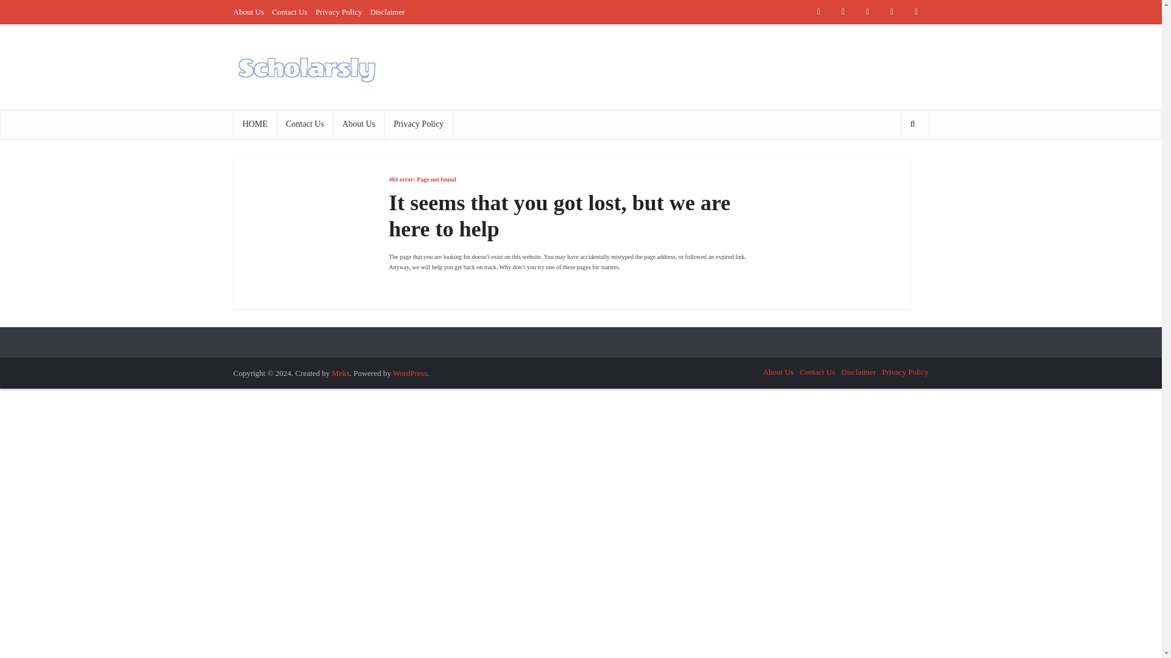  I want to click on Contact Us, so click(305, 124).